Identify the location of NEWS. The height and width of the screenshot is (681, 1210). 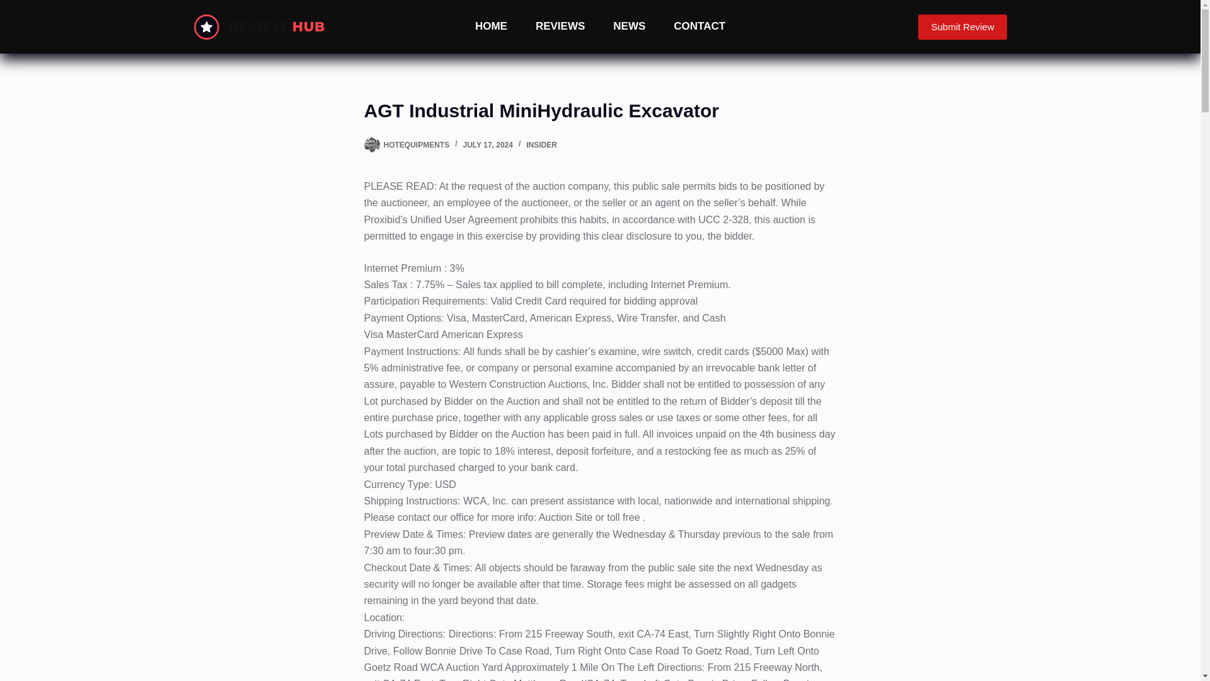
(629, 26).